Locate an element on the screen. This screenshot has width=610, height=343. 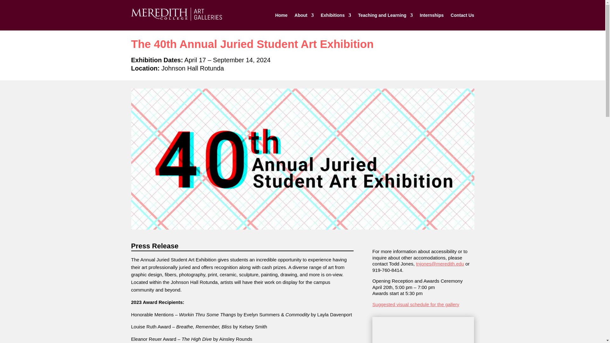
Artist Talk: Jean Gray Mohs is located at coordinates (423, 330).